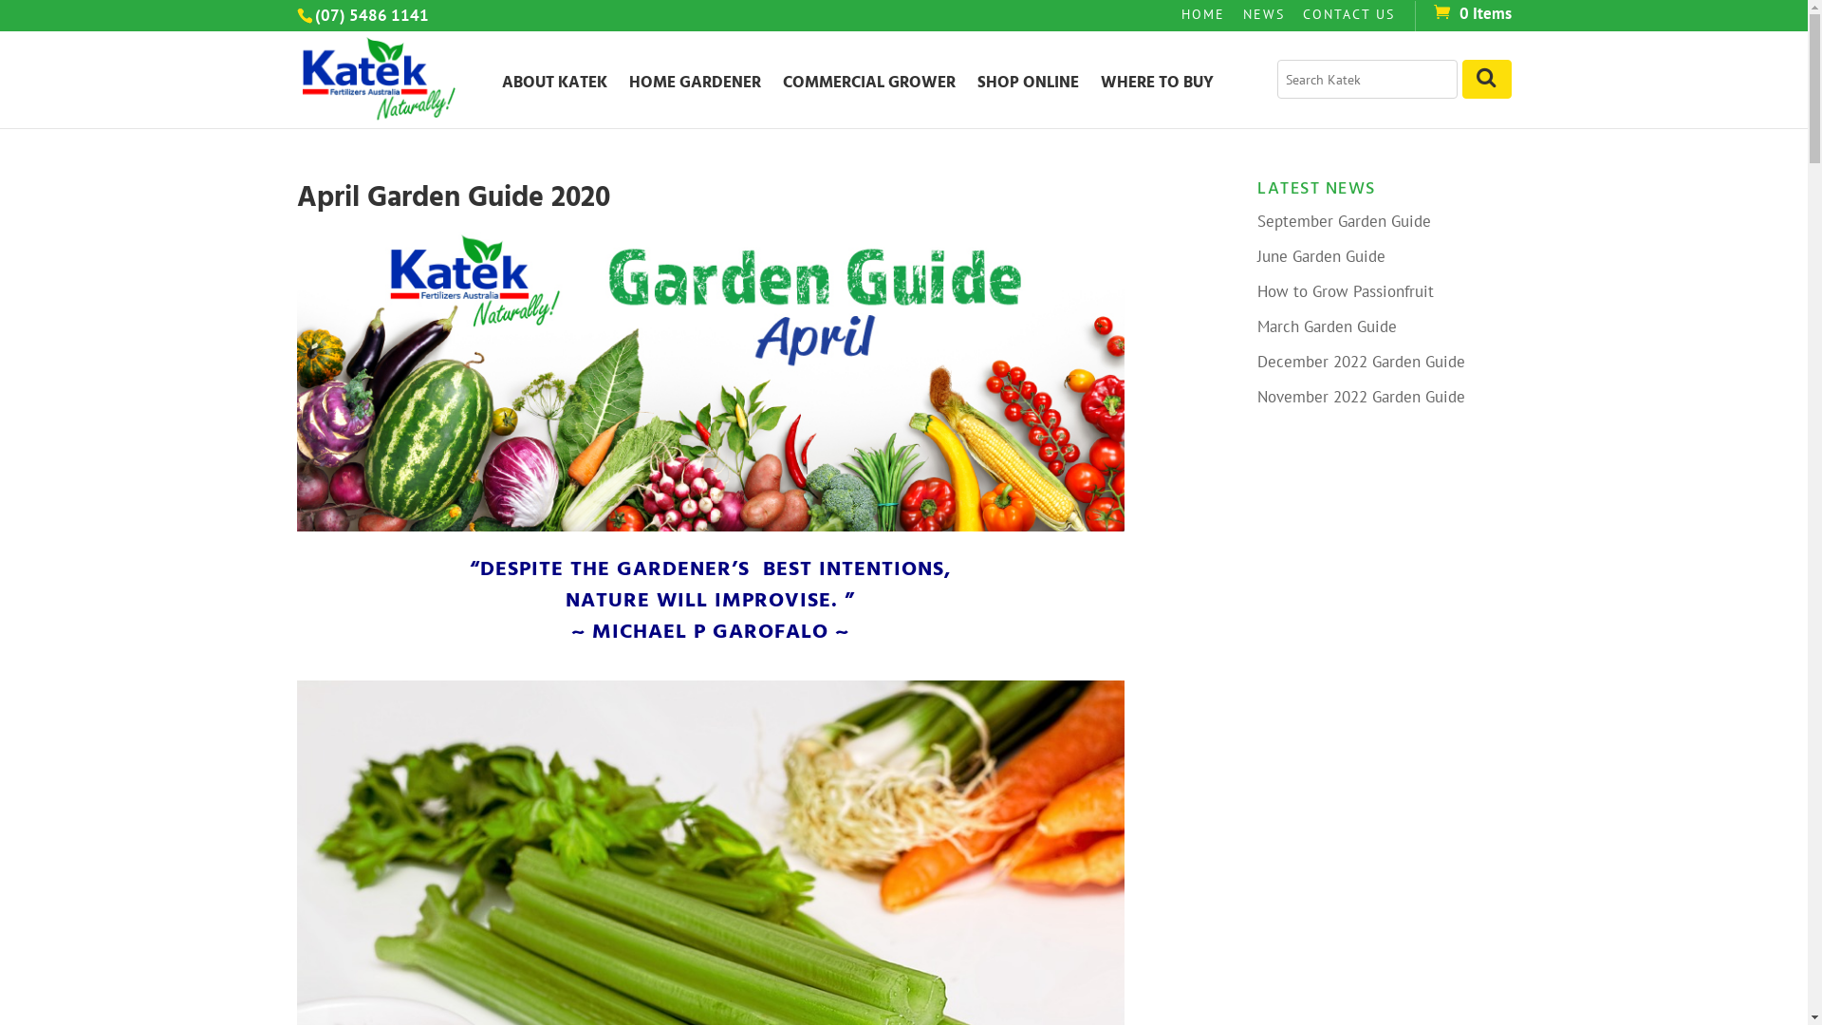  I want to click on June Garden Guide, so click(1321, 256).